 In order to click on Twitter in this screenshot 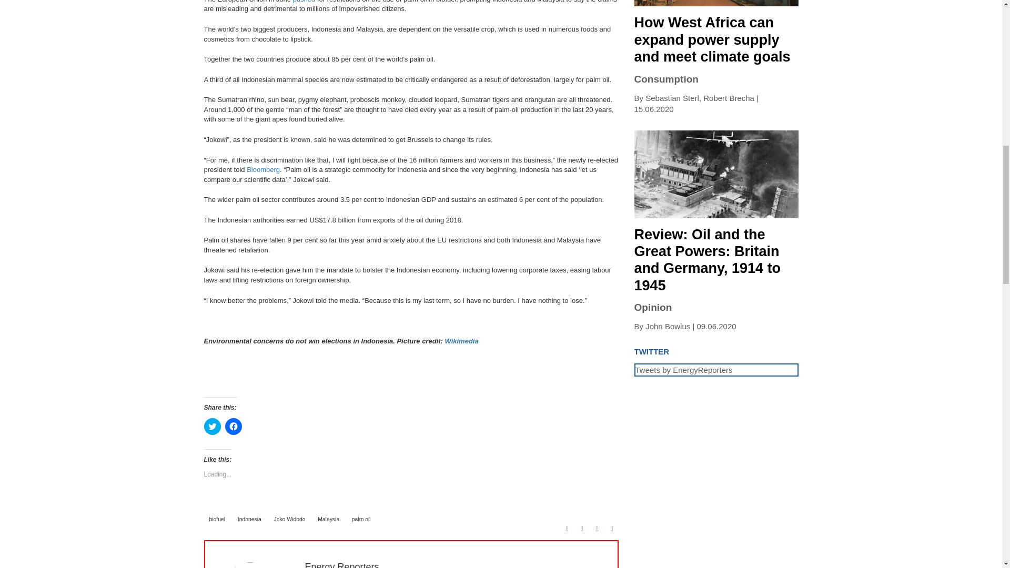, I will do `click(582, 529)`.